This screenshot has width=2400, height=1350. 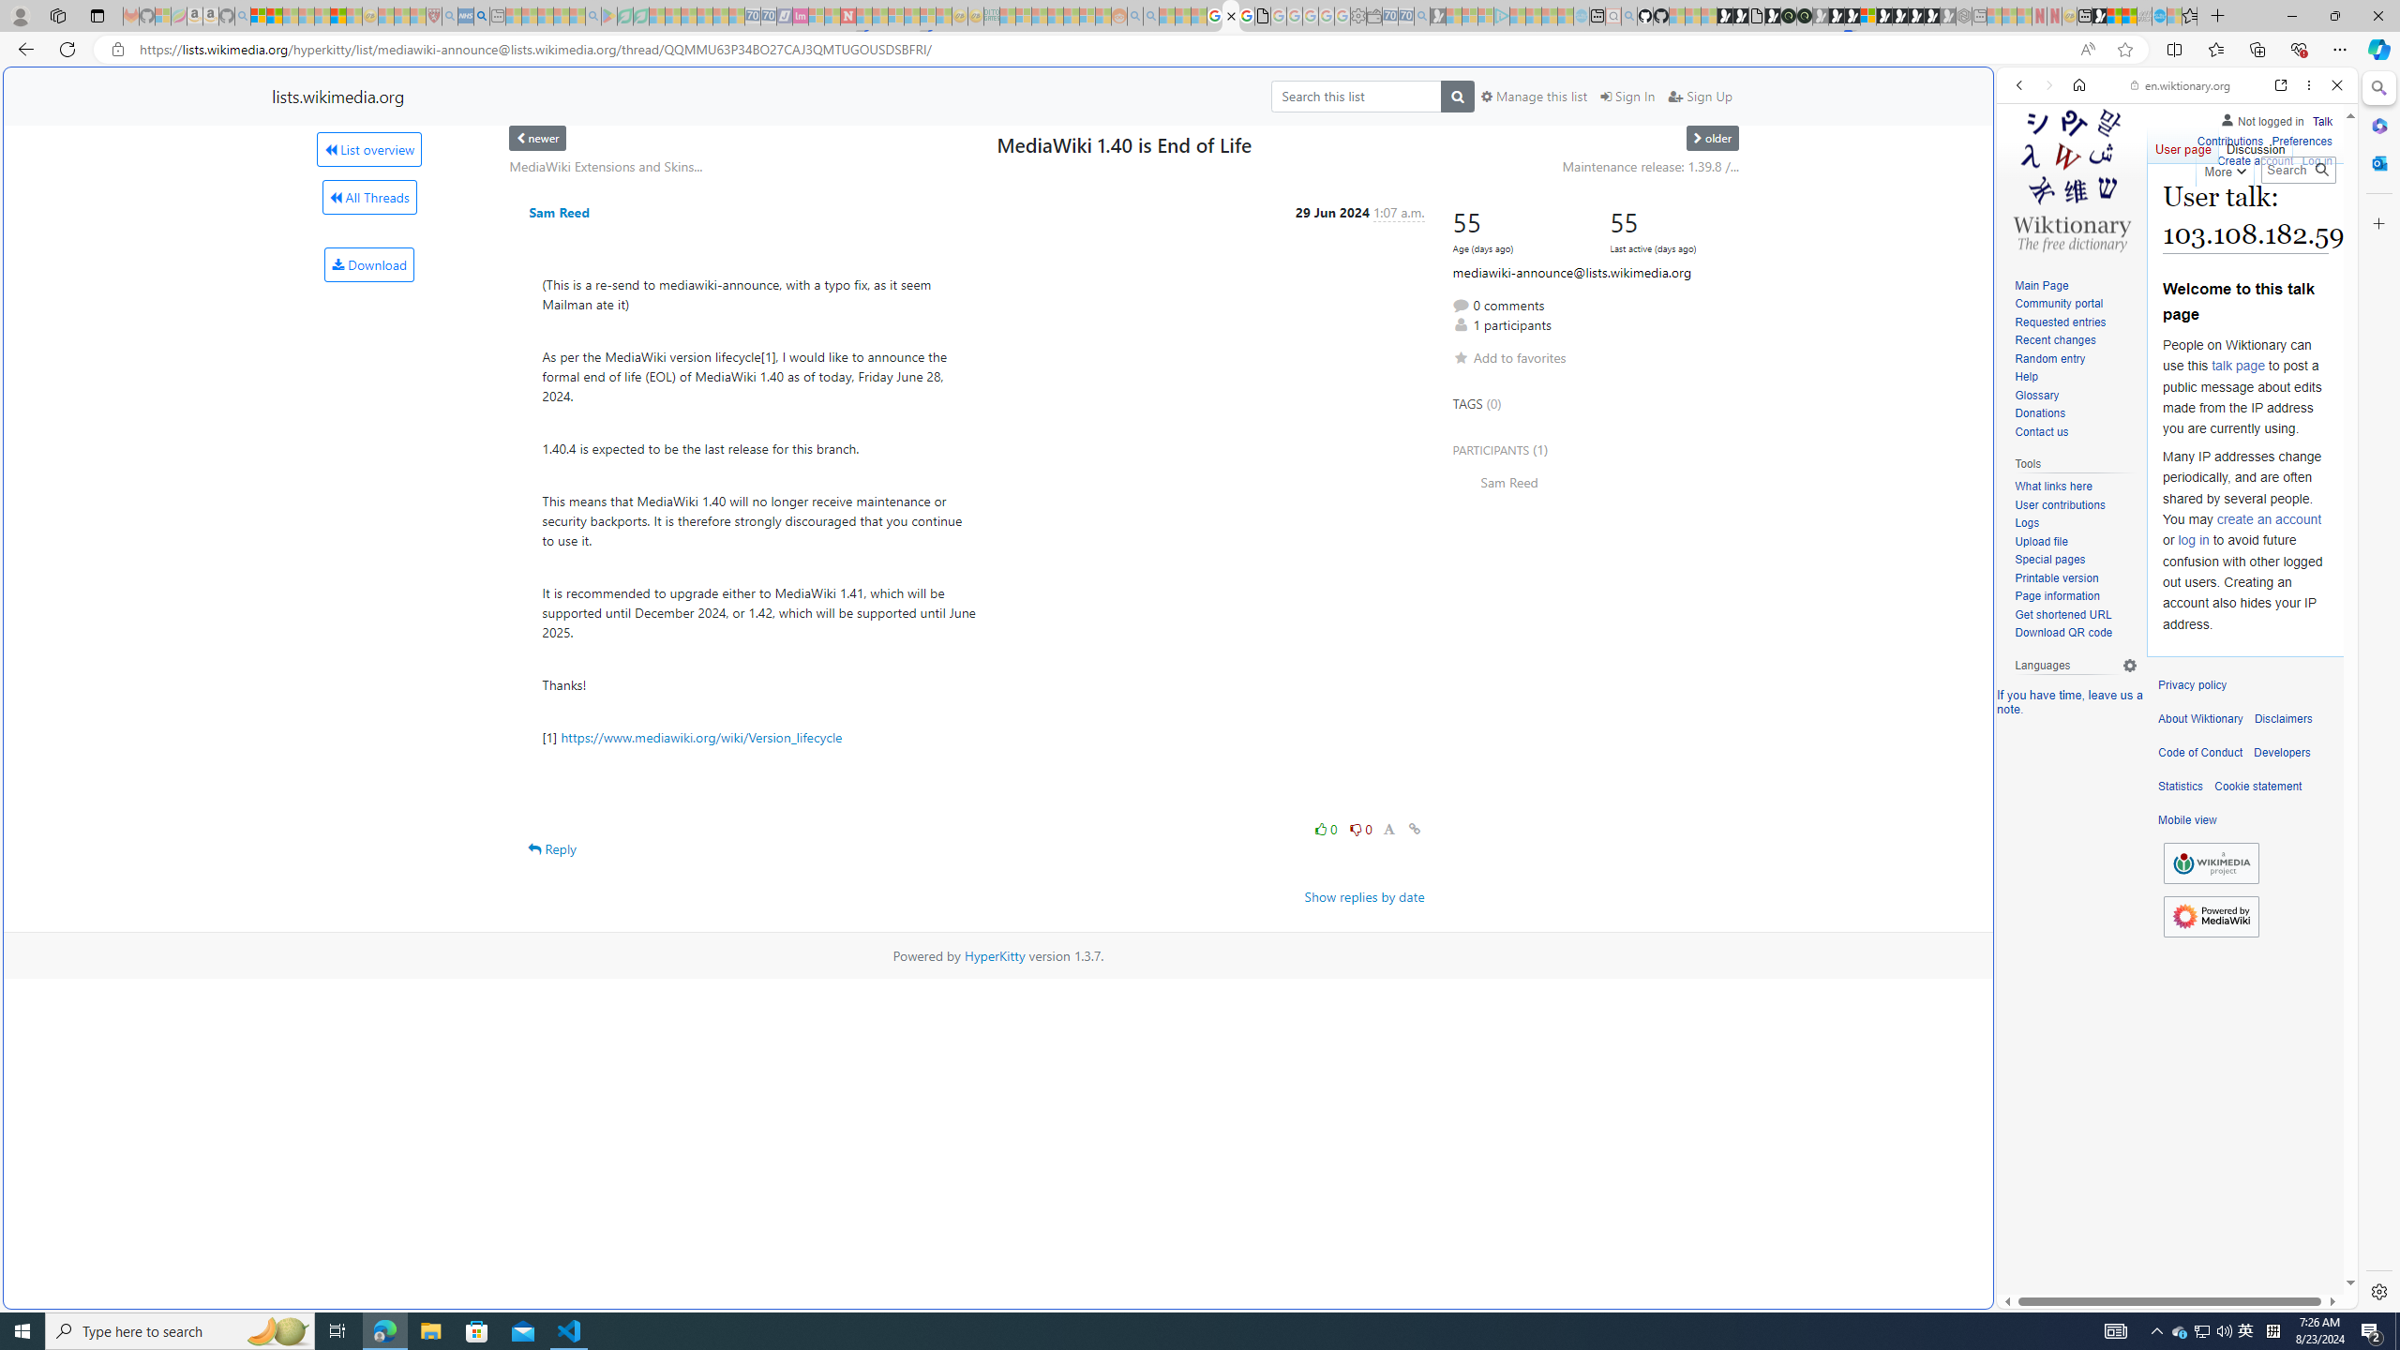 I want to click on Trusted Community Engagement and Contributions | Guidelines, so click(x=864, y=16).